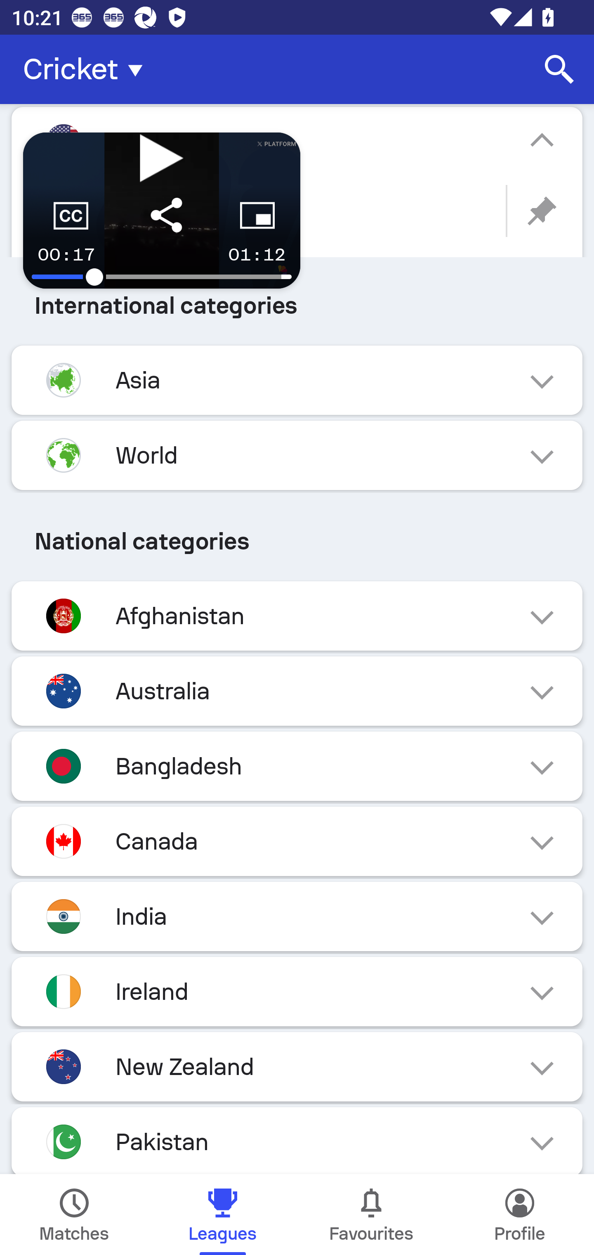 The width and height of the screenshot is (594, 1255). What do you see at coordinates (297, 766) in the screenshot?
I see `Bangladesh` at bounding box center [297, 766].